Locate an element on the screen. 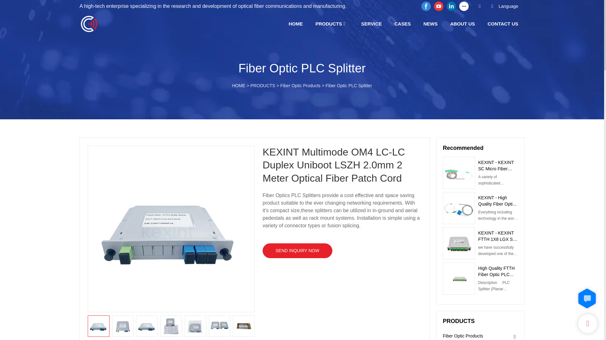 The height and width of the screenshot is (340, 606). HOME is located at coordinates (296, 23).